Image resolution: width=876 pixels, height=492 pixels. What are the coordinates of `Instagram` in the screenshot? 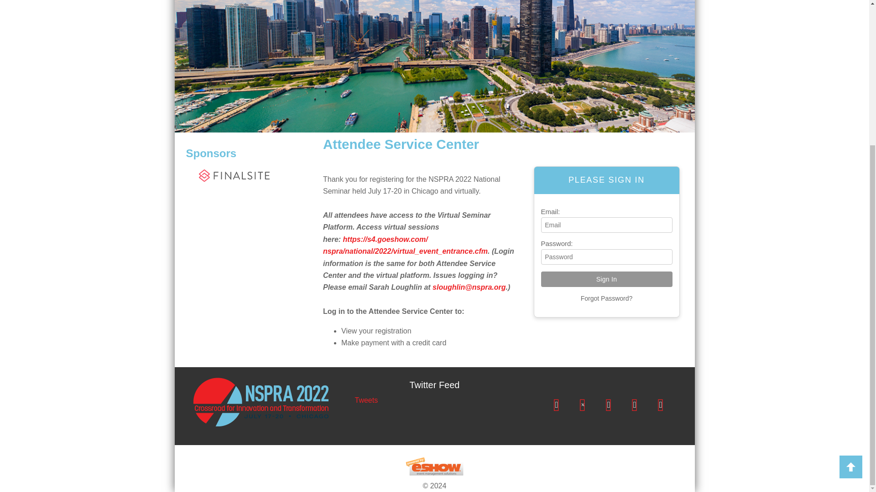 It's located at (635, 405).